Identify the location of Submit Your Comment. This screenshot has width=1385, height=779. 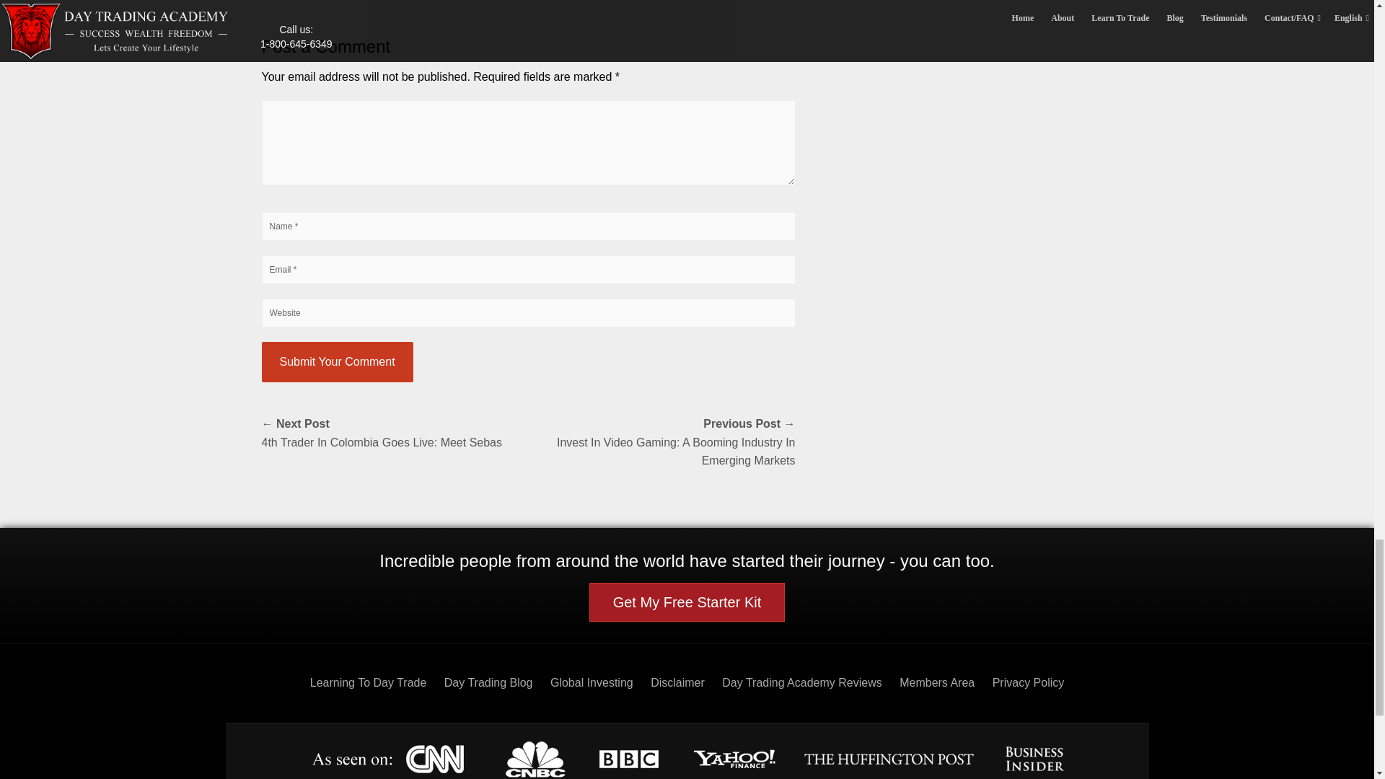
(337, 362).